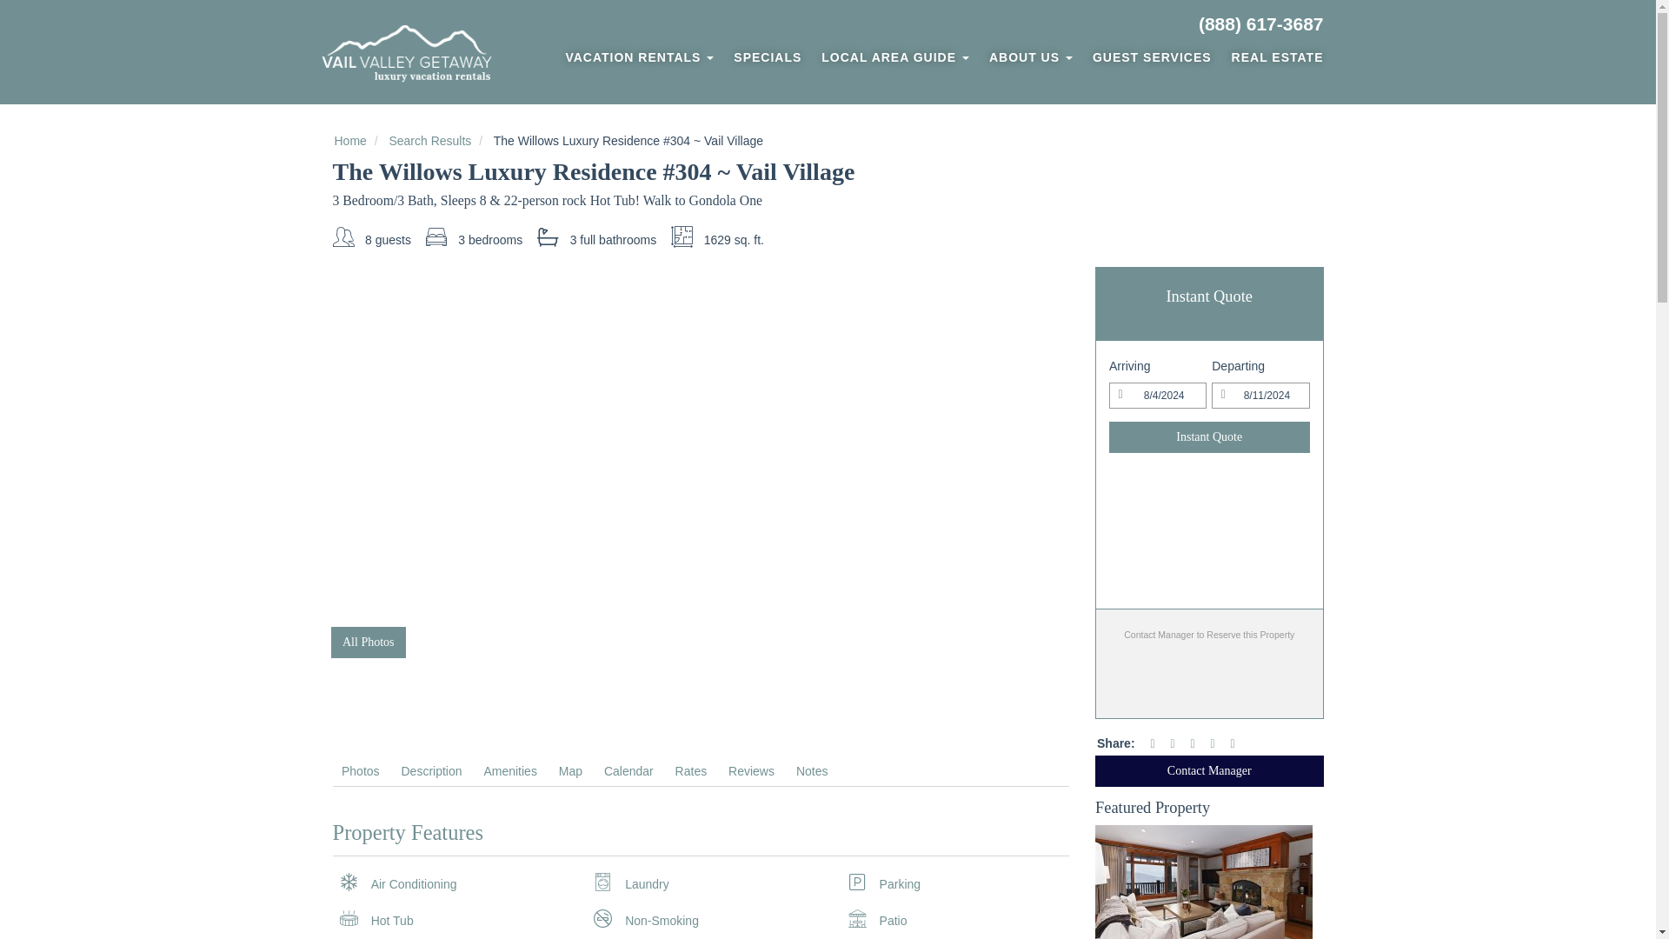 The width and height of the screenshot is (1669, 939). What do you see at coordinates (812, 770) in the screenshot?
I see `Notes` at bounding box center [812, 770].